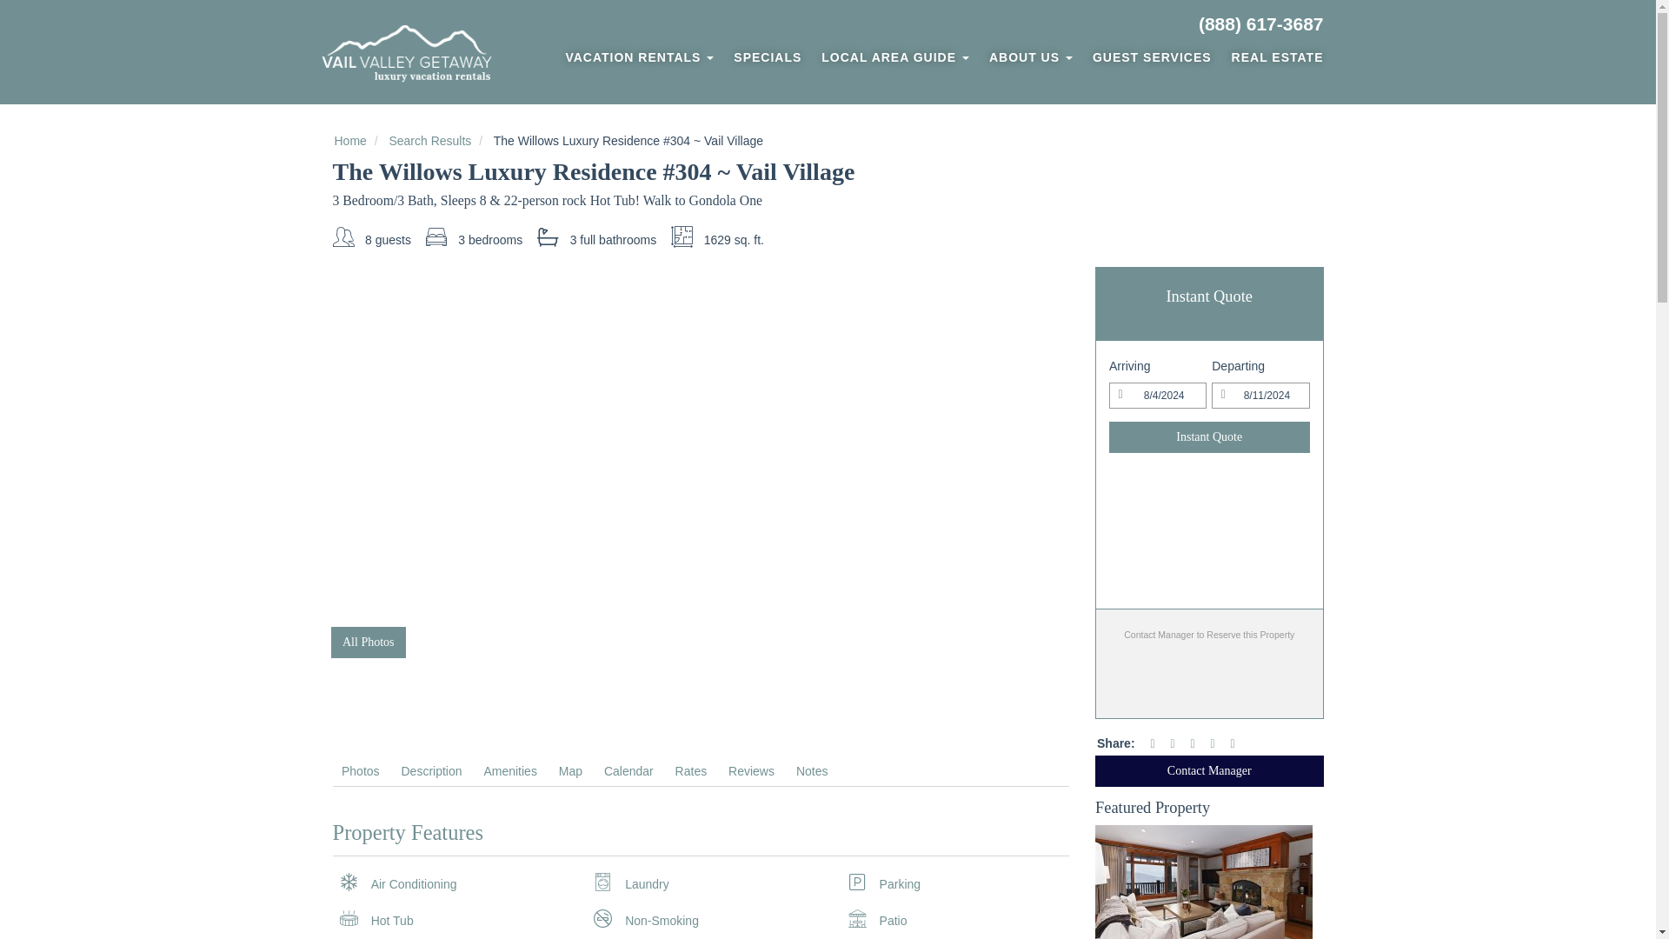 The width and height of the screenshot is (1669, 939). What do you see at coordinates (812, 770) in the screenshot?
I see `Notes` at bounding box center [812, 770].